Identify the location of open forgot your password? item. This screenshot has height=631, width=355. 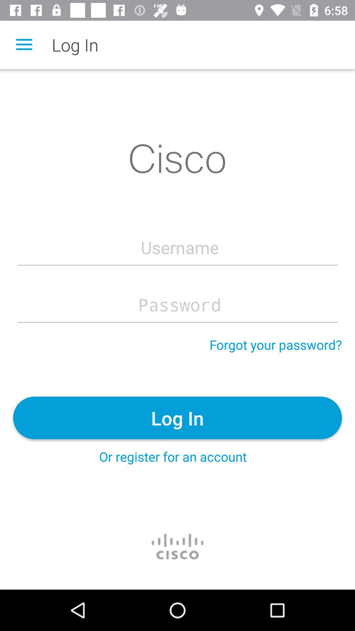
(275, 344).